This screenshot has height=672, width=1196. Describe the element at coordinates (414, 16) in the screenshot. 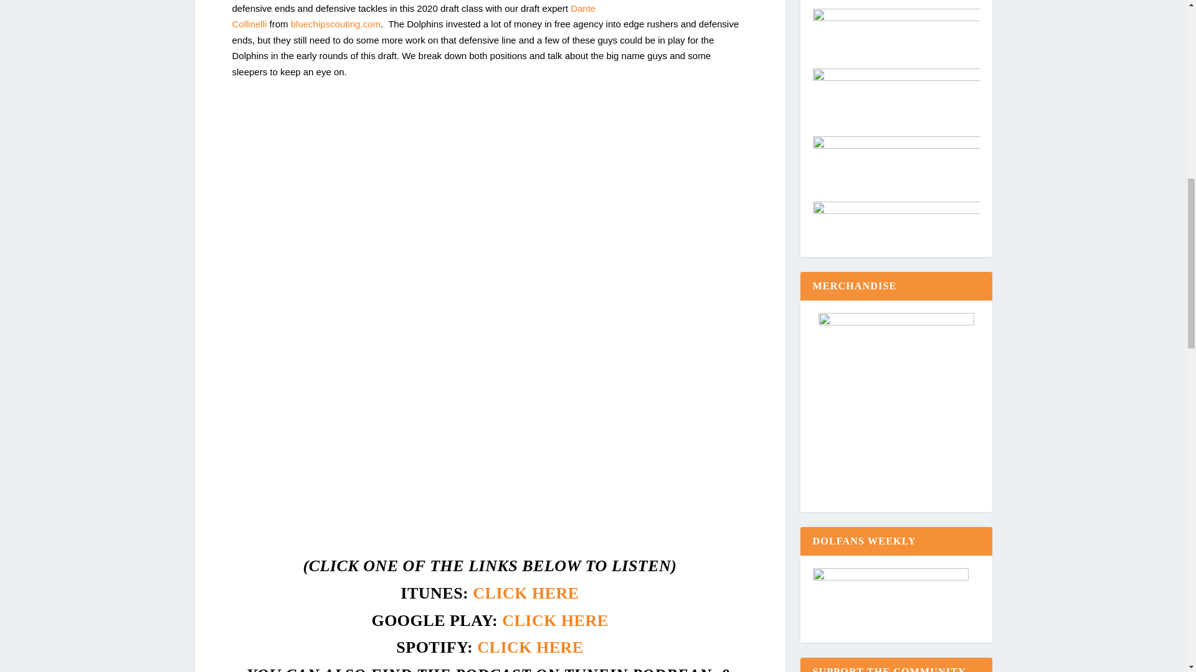

I see `Dante Collinelli` at that location.